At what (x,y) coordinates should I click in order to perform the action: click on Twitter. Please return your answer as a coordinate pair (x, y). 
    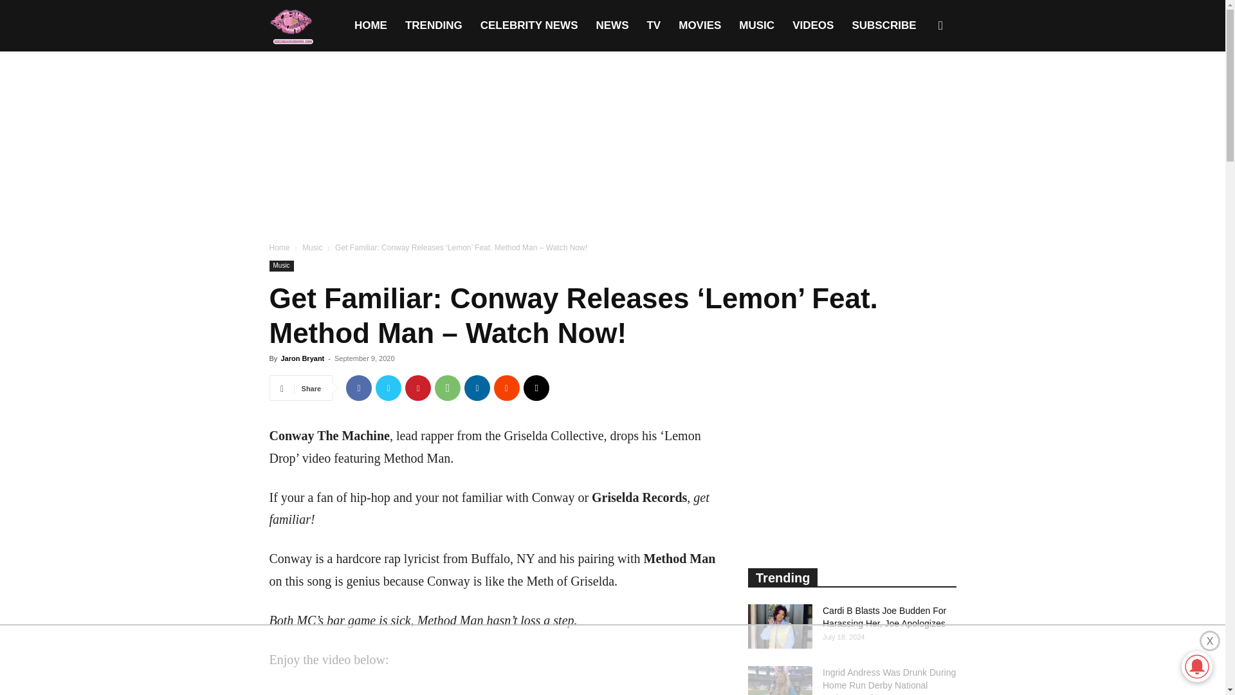
    Looking at the image, I should click on (389, 388).